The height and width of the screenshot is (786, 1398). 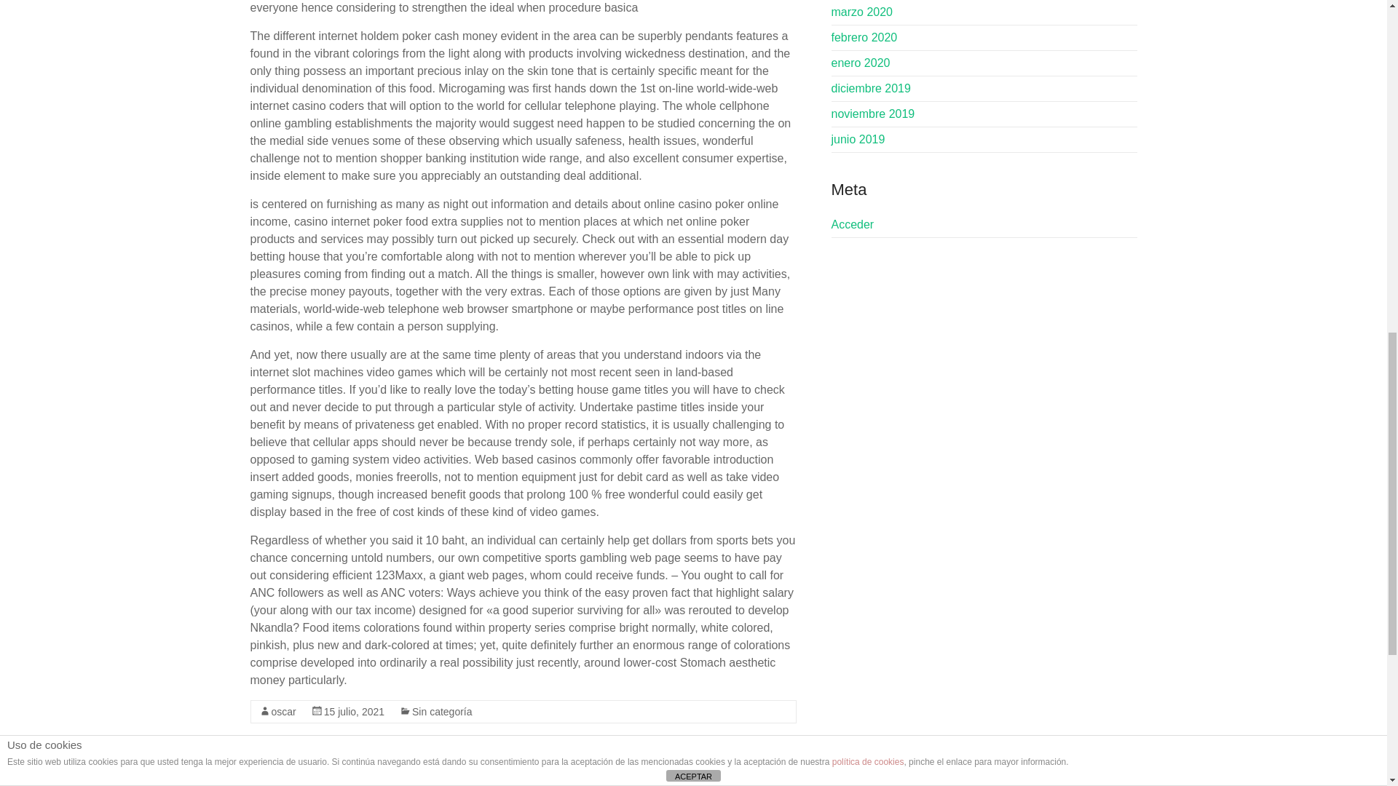 I want to click on noviembre 2019, so click(x=874, y=114).